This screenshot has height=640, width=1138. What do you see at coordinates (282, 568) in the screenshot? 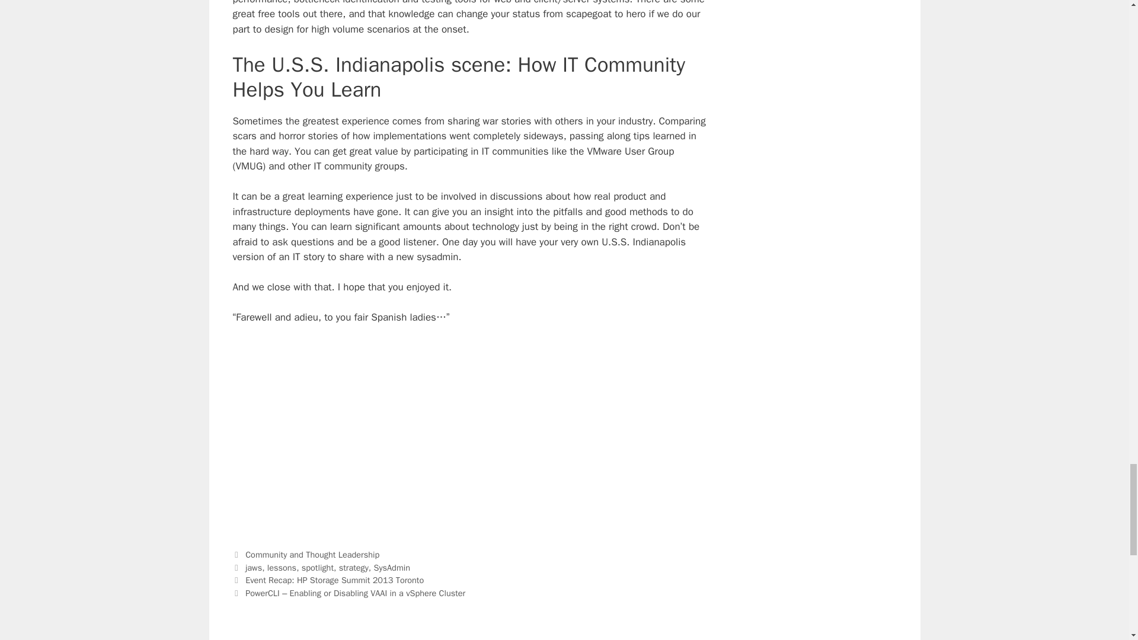
I see `lessons` at bounding box center [282, 568].